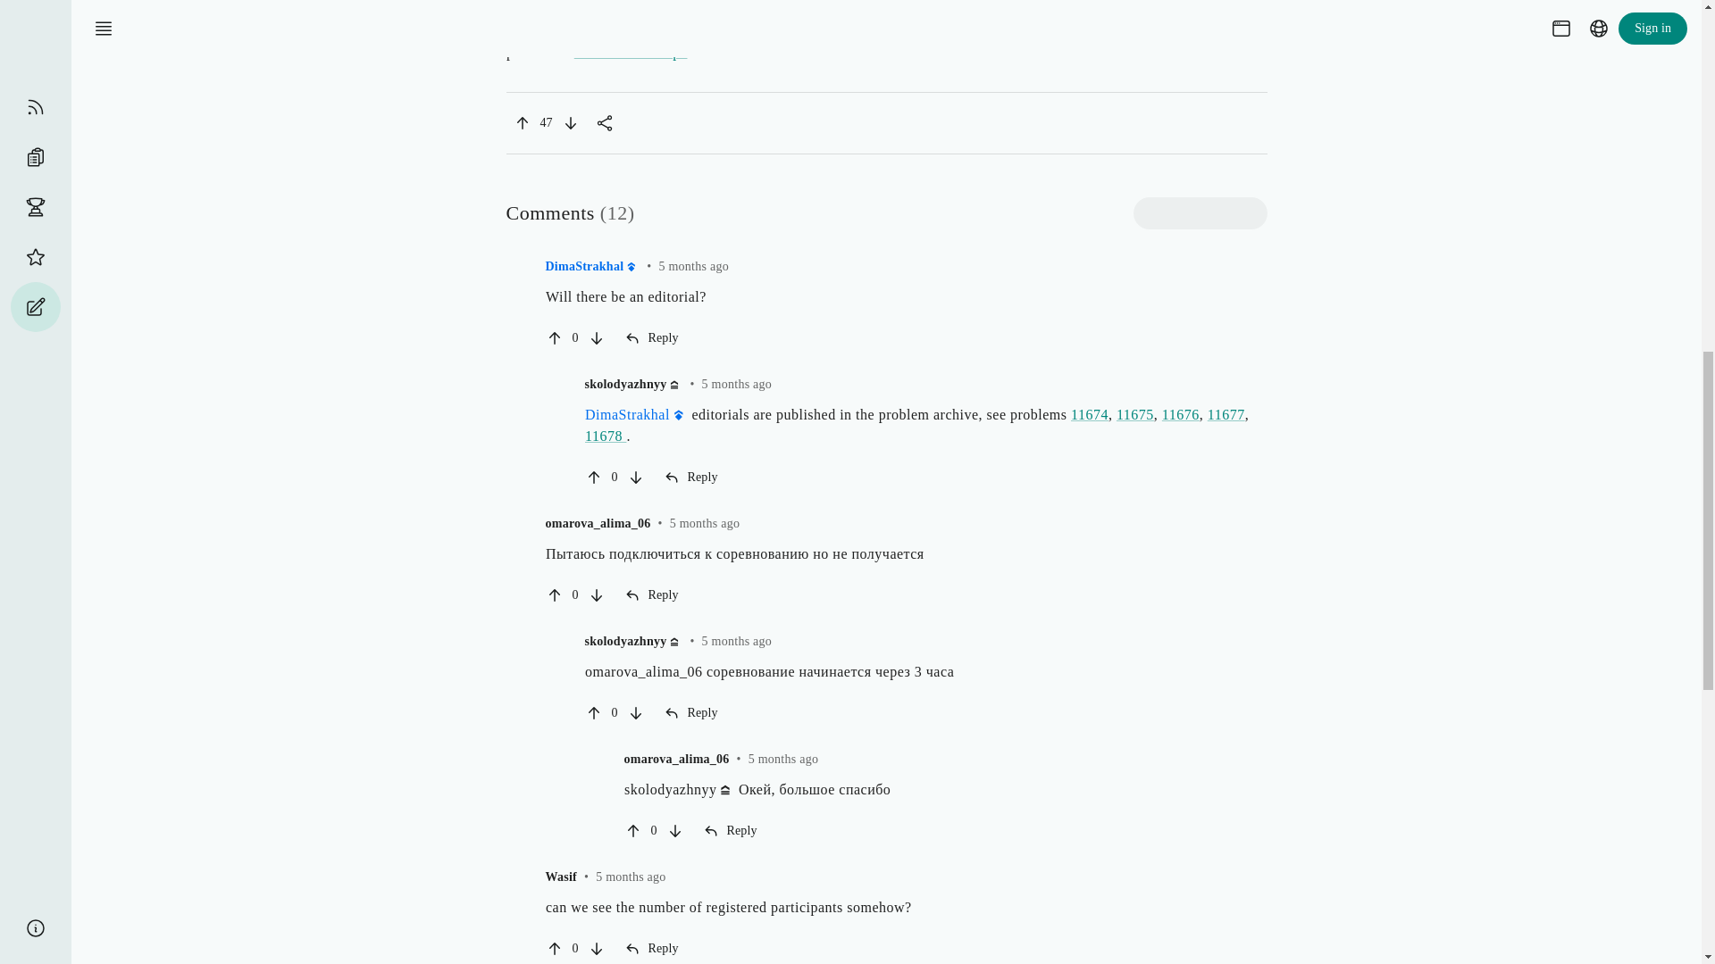 The image size is (1715, 964). Describe the element at coordinates (654, 594) in the screenshot. I see `Reply` at that location.